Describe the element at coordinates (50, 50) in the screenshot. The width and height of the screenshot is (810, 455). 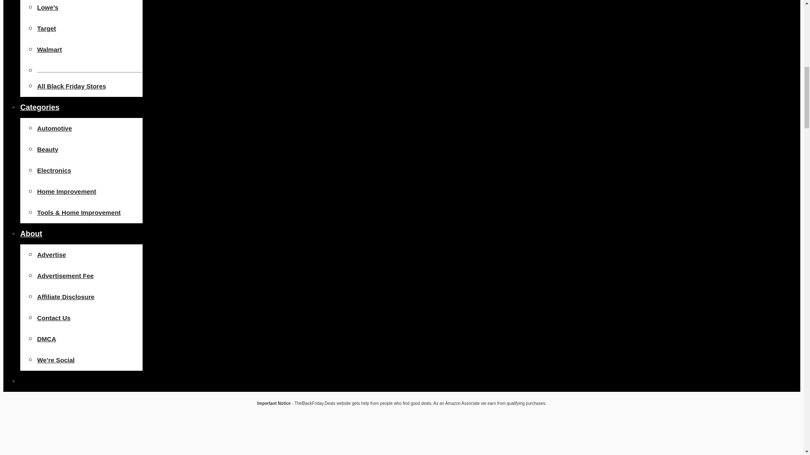
I see `Walmart` at that location.